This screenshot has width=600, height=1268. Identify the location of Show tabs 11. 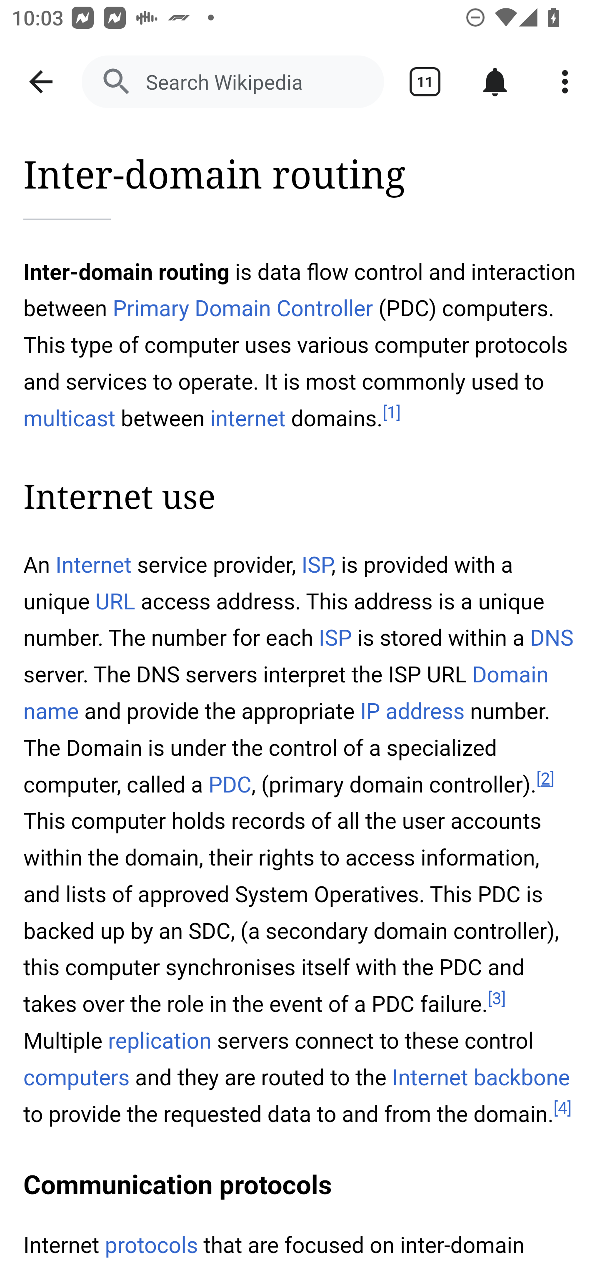
(425, 82).